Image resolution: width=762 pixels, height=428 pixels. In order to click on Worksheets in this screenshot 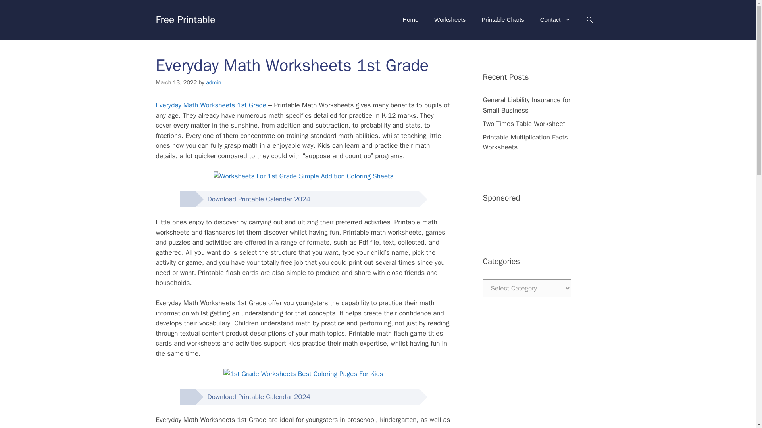, I will do `click(449, 20)`.